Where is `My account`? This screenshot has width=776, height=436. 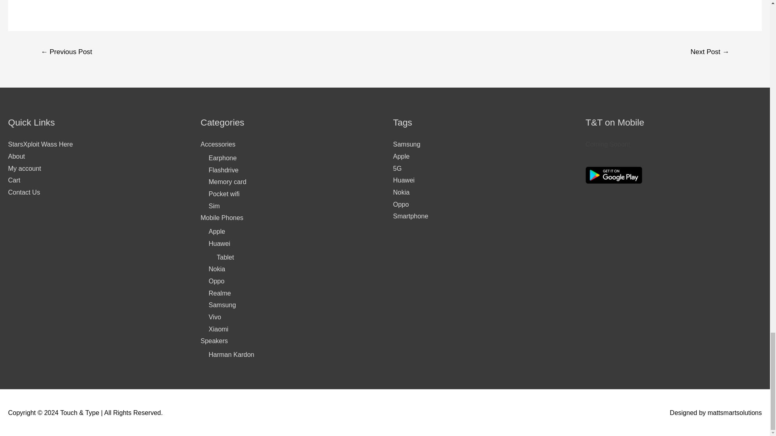
My account is located at coordinates (24, 168).